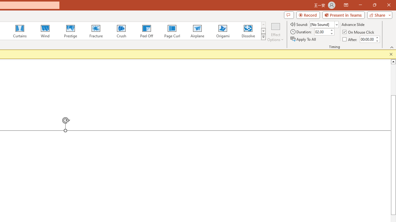 Image resolution: width=396 pixels, height=222 pixels. I want to click on Crush, so click(121, 31).